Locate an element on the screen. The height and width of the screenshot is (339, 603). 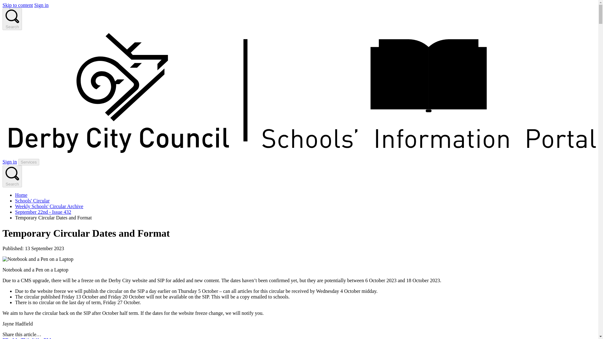
Services is located at coordinates (28, 162).